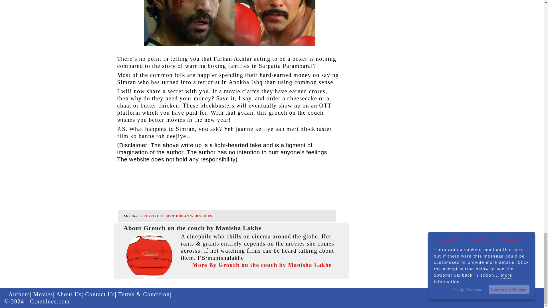  What do you see at coordinates (149, 256) in the screenshot?
I see `Grouch on the couch by Manisha Lakhe ` at bounding box center [149, 256].